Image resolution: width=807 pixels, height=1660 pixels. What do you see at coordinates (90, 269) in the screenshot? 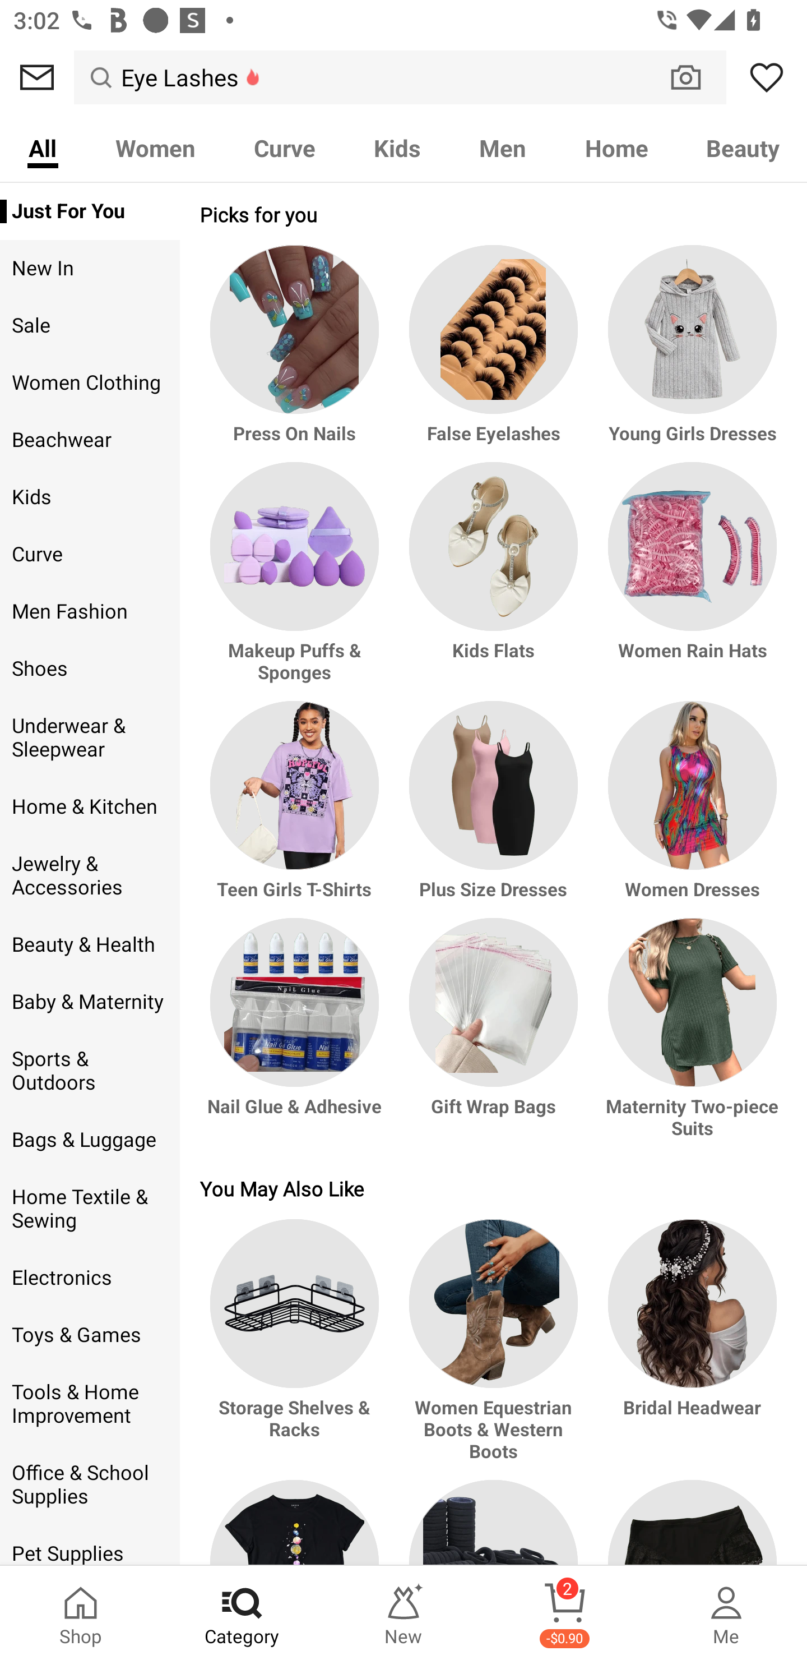
I see `New In` at bounding box center [90, 269].